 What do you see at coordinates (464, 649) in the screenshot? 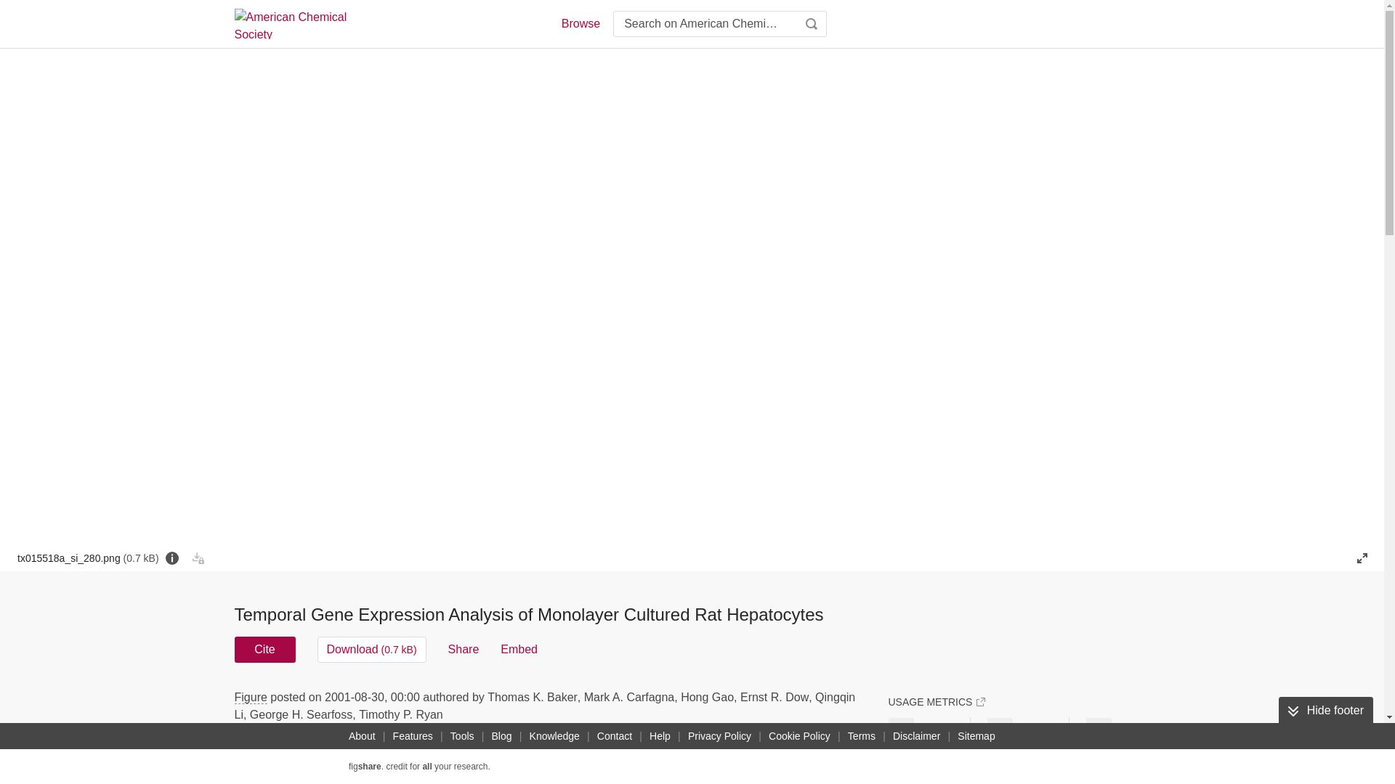
I see `Share` at bounding box center [464, 649].